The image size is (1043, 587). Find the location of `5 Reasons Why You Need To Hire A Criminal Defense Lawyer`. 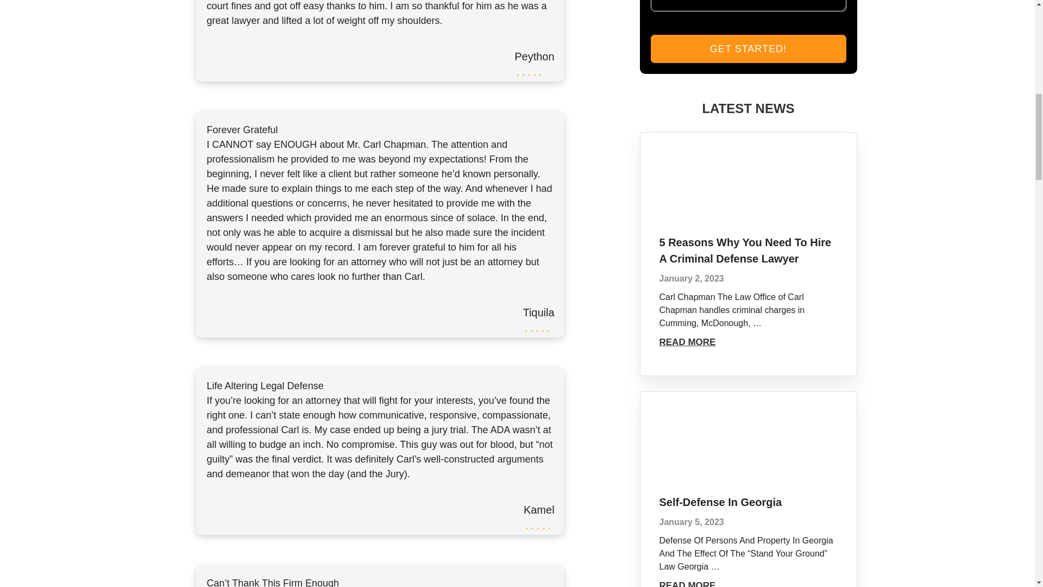

5 Reasons Why You Need To Hire A Criminal Defense Lawyer is located at coordinates (745, 251).